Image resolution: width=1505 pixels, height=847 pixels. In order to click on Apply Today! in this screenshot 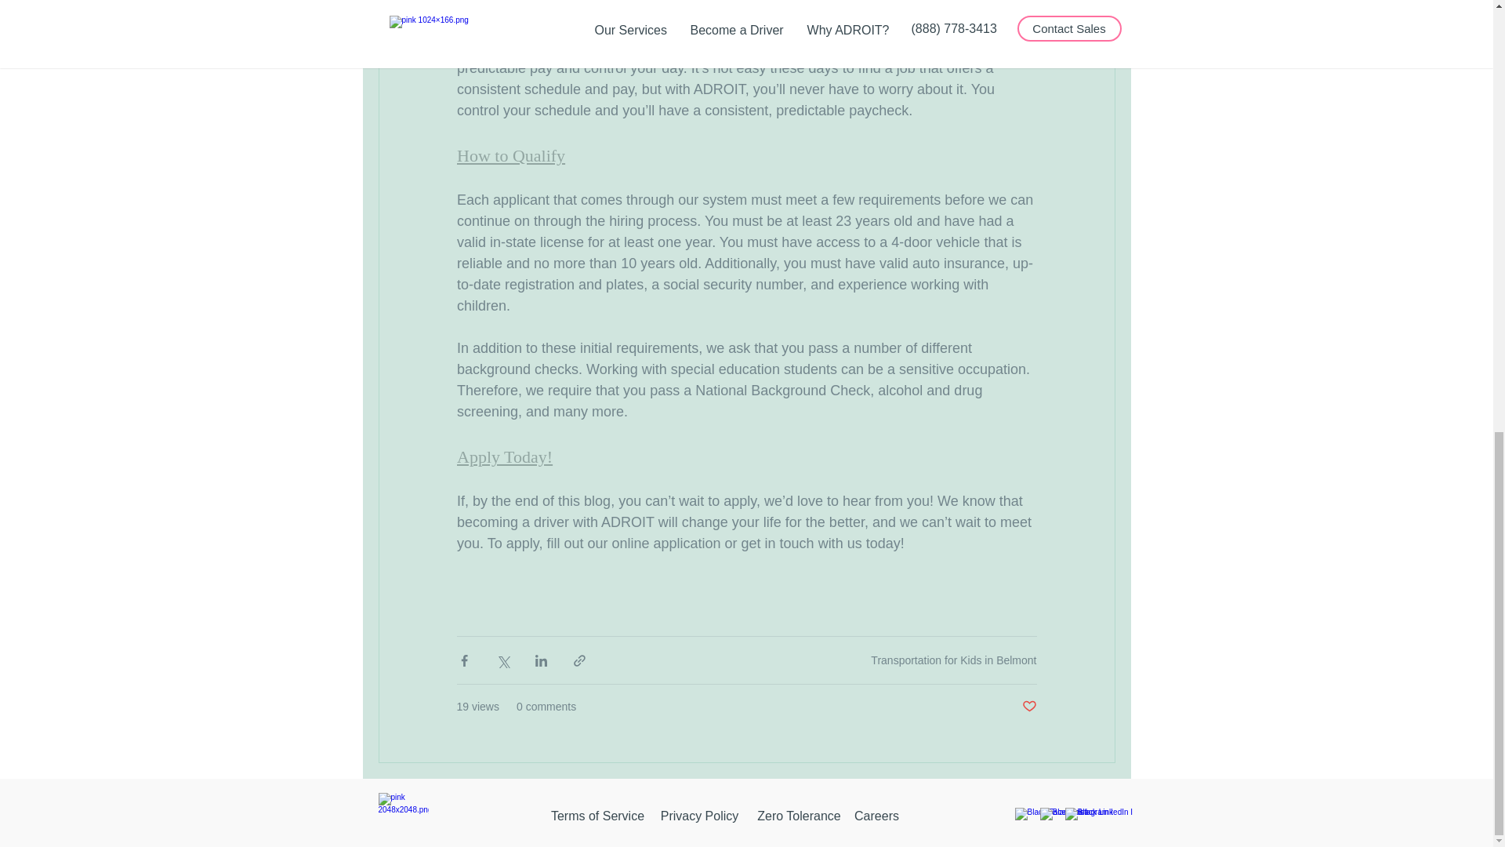, I will do `click(503, 456)`.